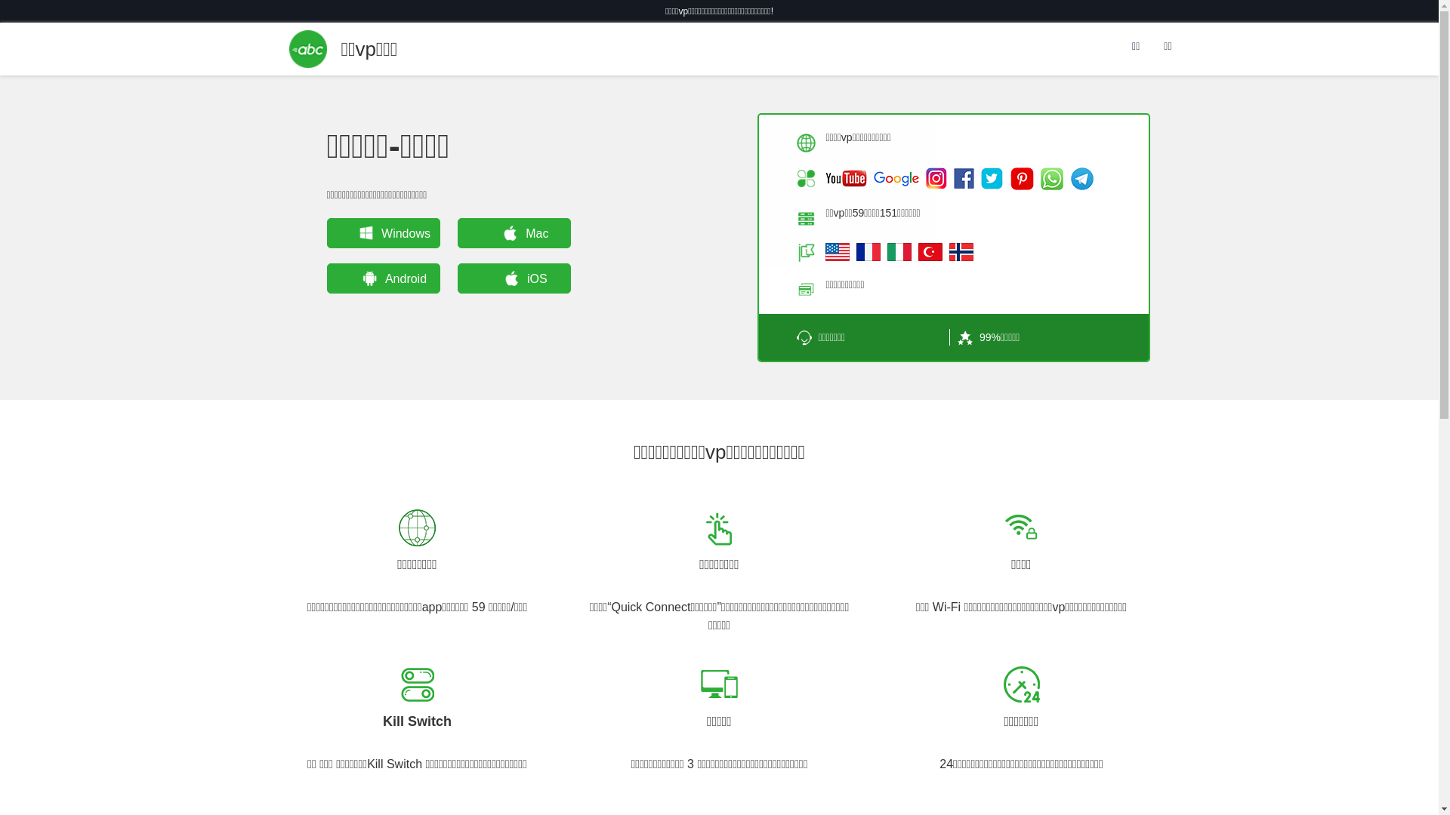 The width and height of the screenshot is (1450, 815). What do you see at coordinates (514, 232) in the screenshot?
I see `Mac` at bounding box center [514, 232].